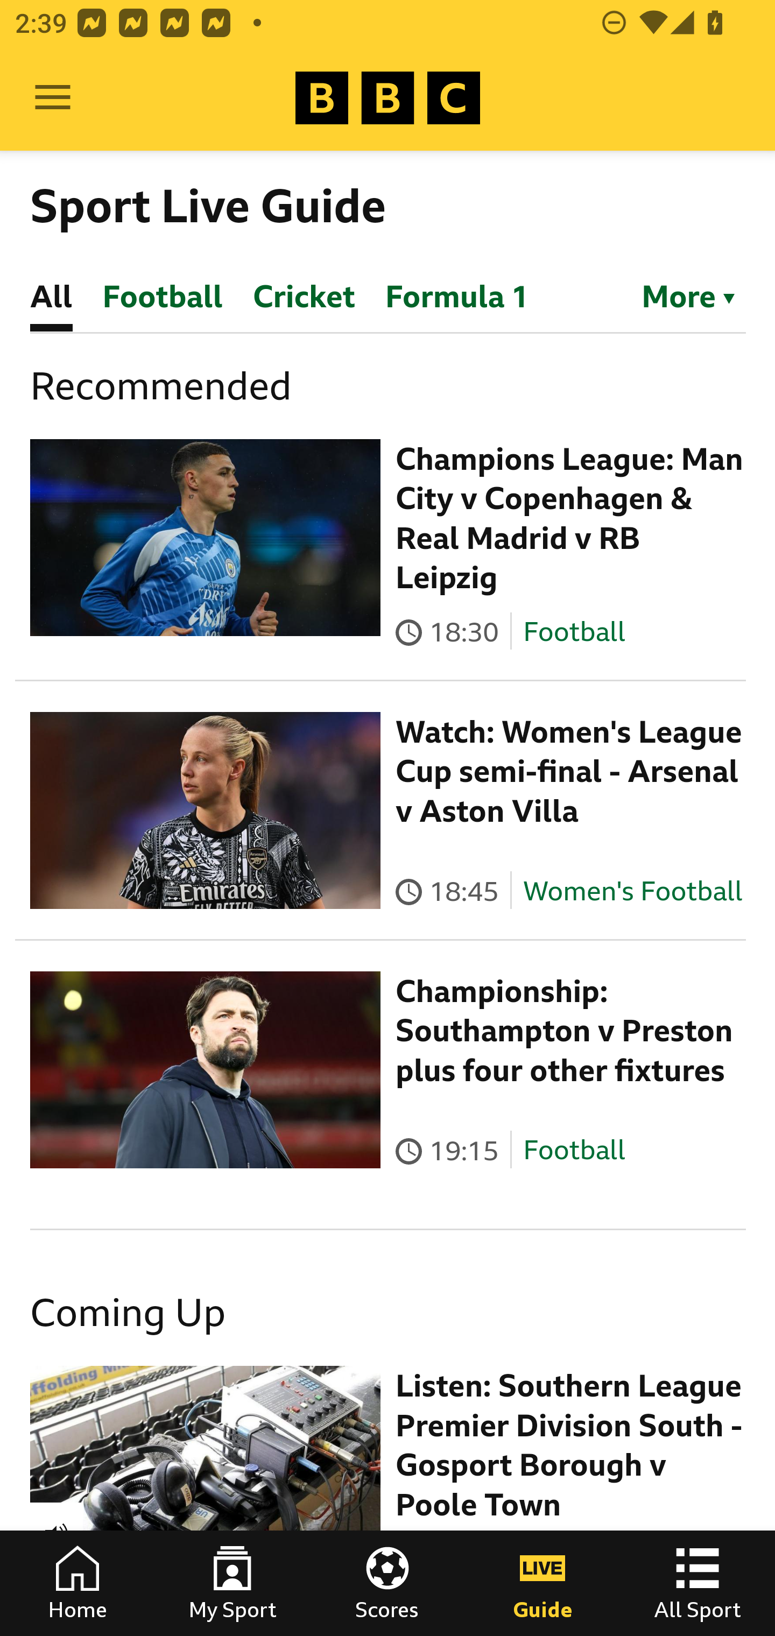 The height and width of the screenshot is (1636, 775). What do you see at coordinates (697, 1583) in the screenshot?
I see `All Sport` at bounding box center [697, 1583].